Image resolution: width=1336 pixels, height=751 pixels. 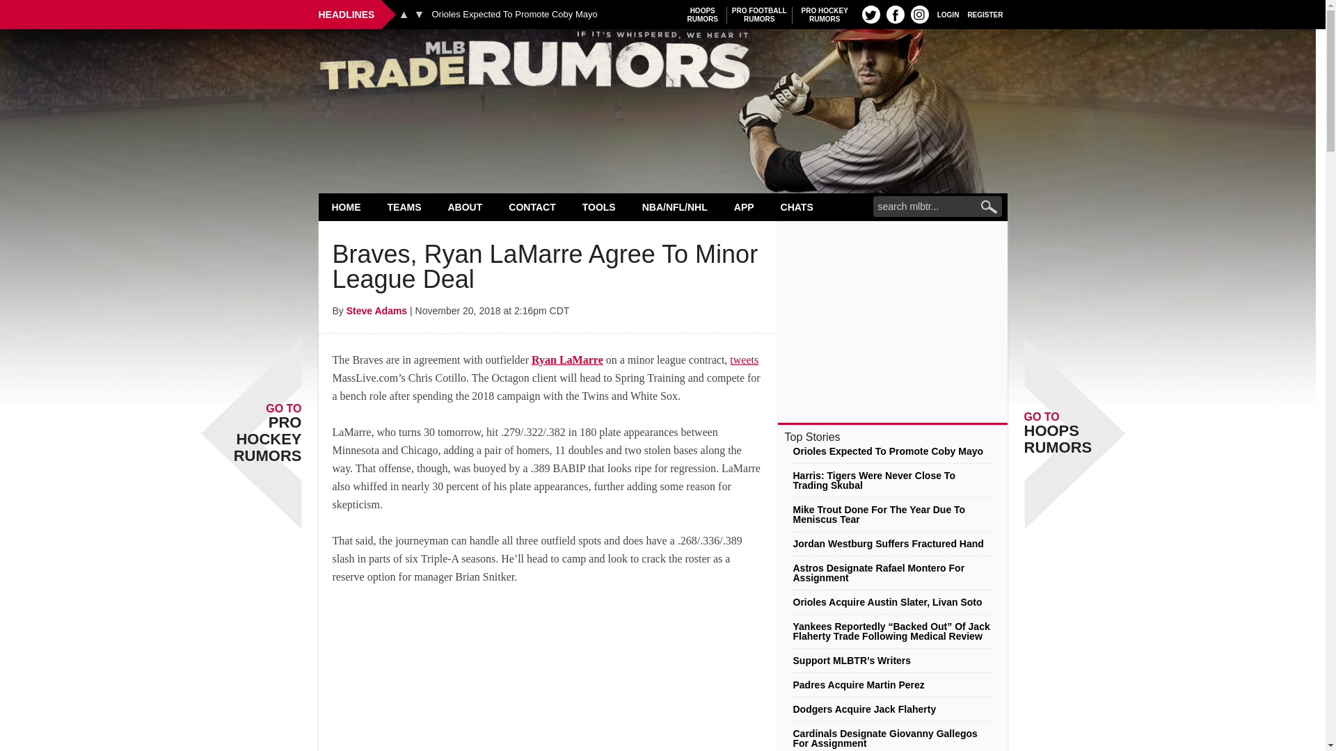 I want to click on Previous, so click(x=985, y=14).